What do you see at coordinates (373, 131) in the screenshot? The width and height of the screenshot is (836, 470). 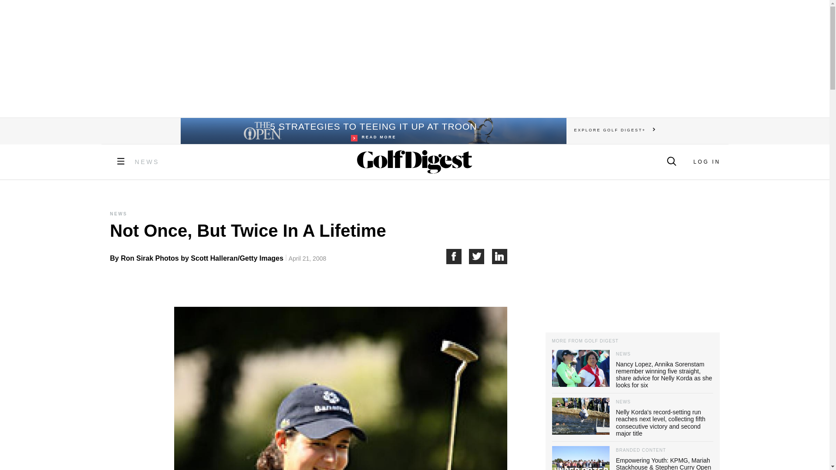 I see `NEWS` at bounding box center [373, 131].